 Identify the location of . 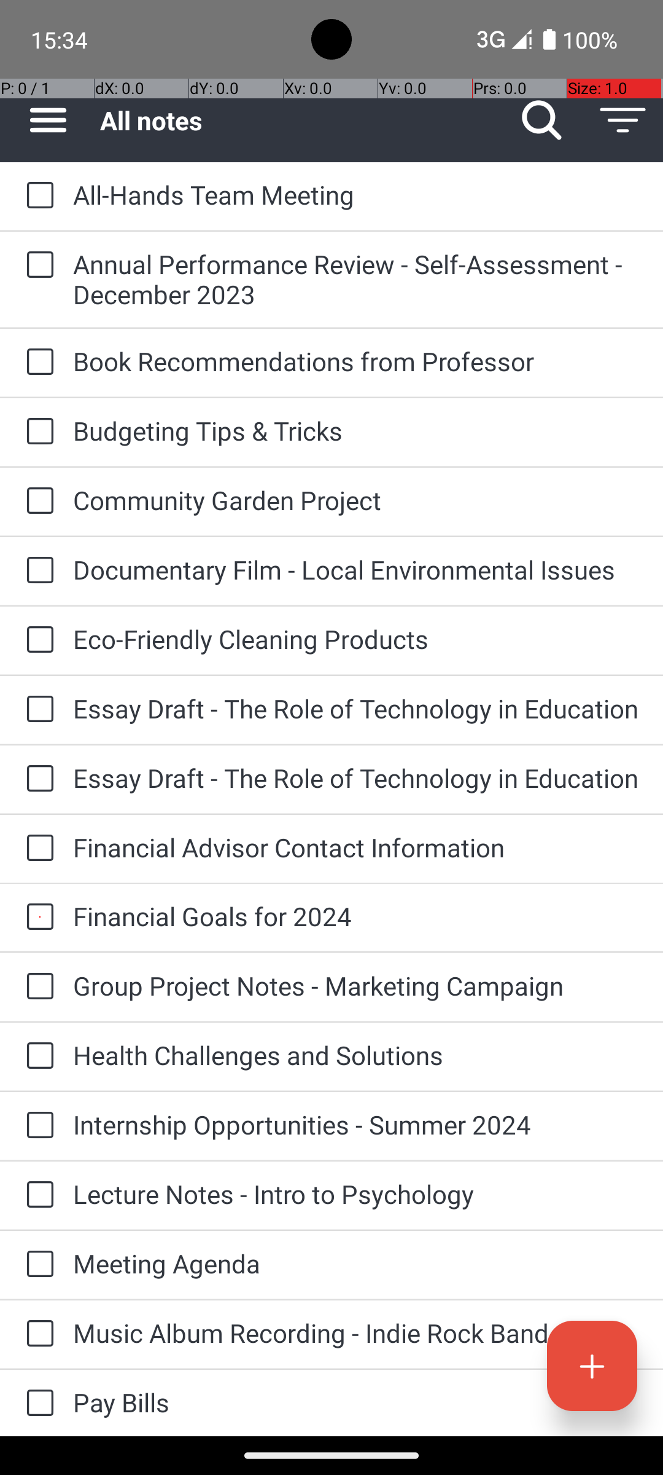
(40, 196).